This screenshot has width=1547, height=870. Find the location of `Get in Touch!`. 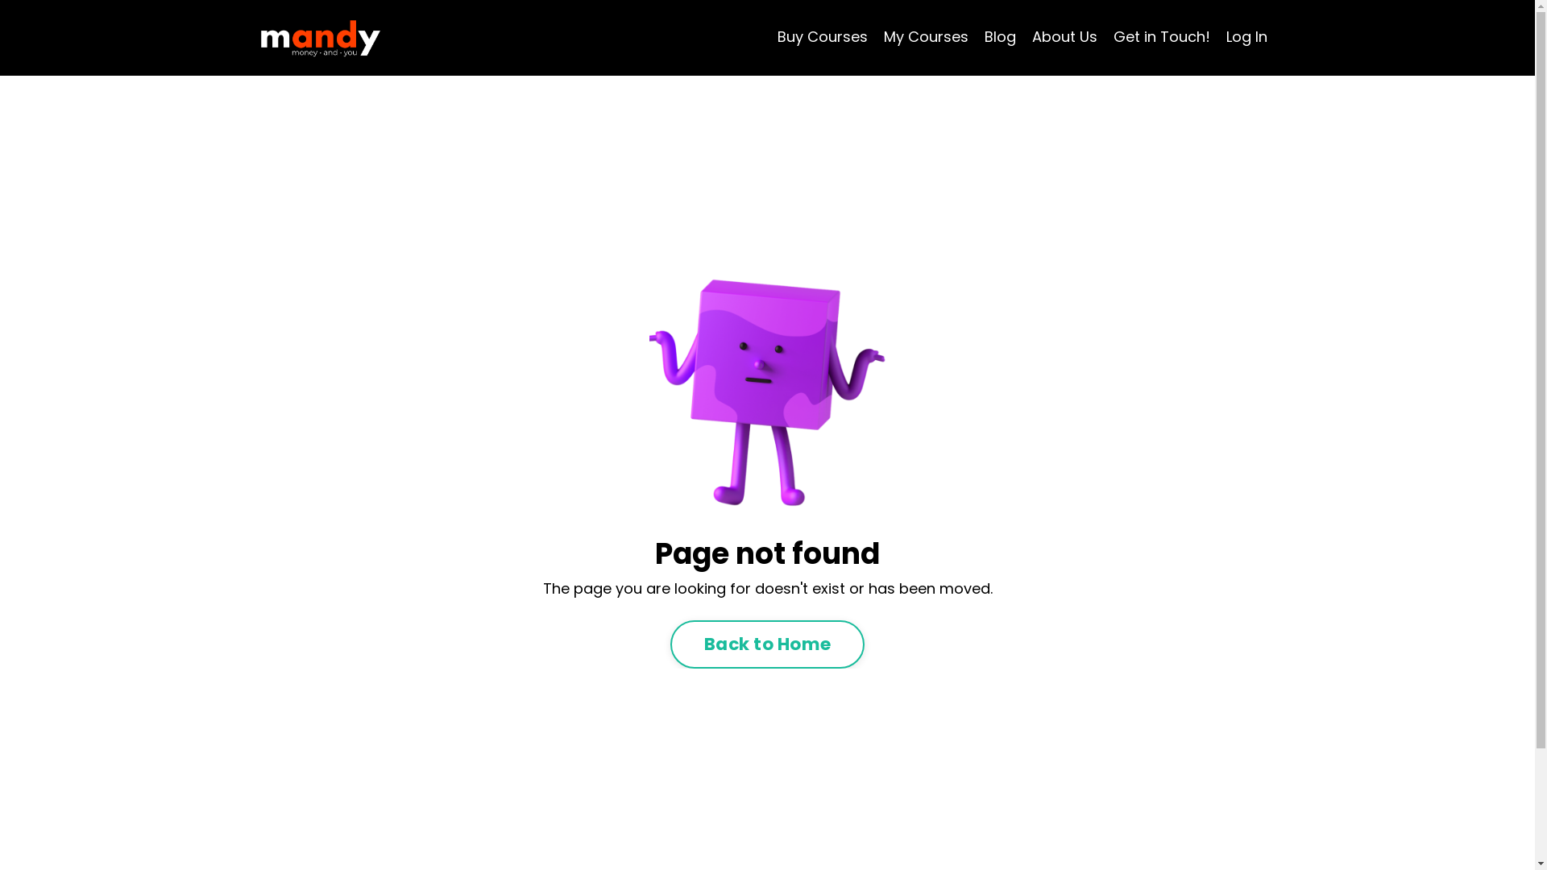

Get in Touch! is located at coordinates (1162, 37).